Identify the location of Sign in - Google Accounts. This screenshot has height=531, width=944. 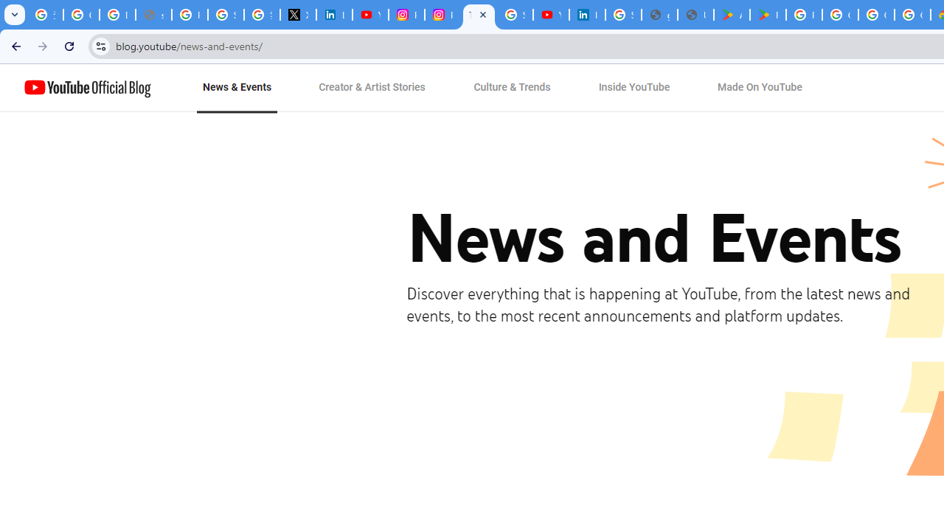
(623, 15).